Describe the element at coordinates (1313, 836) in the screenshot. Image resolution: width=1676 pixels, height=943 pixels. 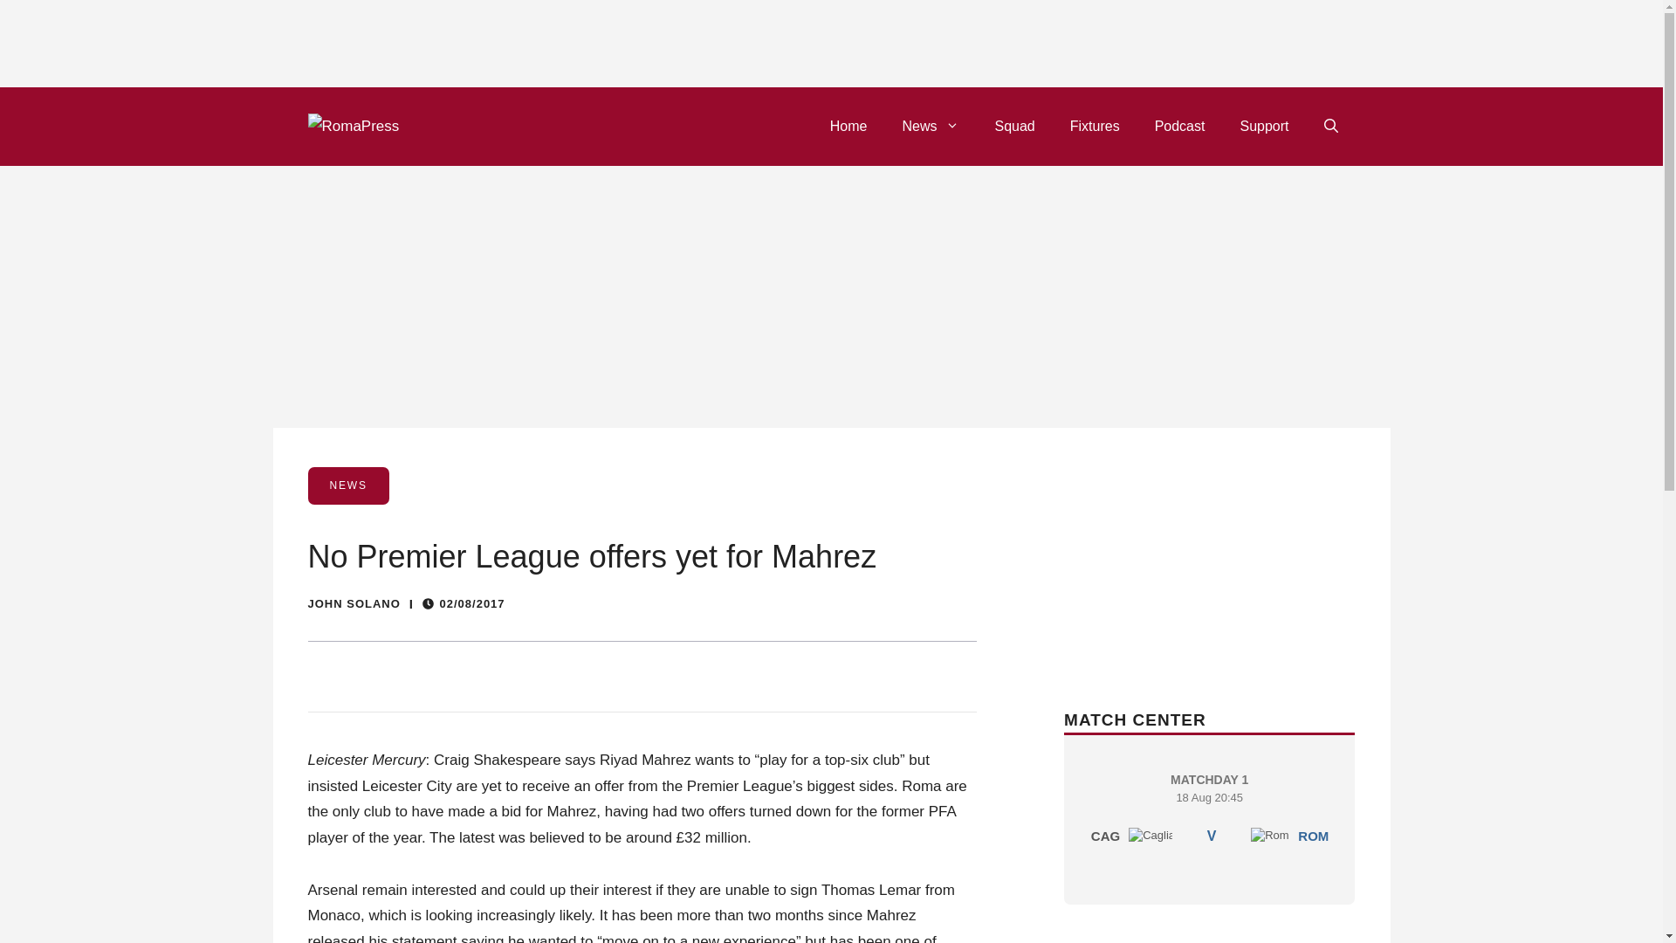
I see `ROM` at that location.